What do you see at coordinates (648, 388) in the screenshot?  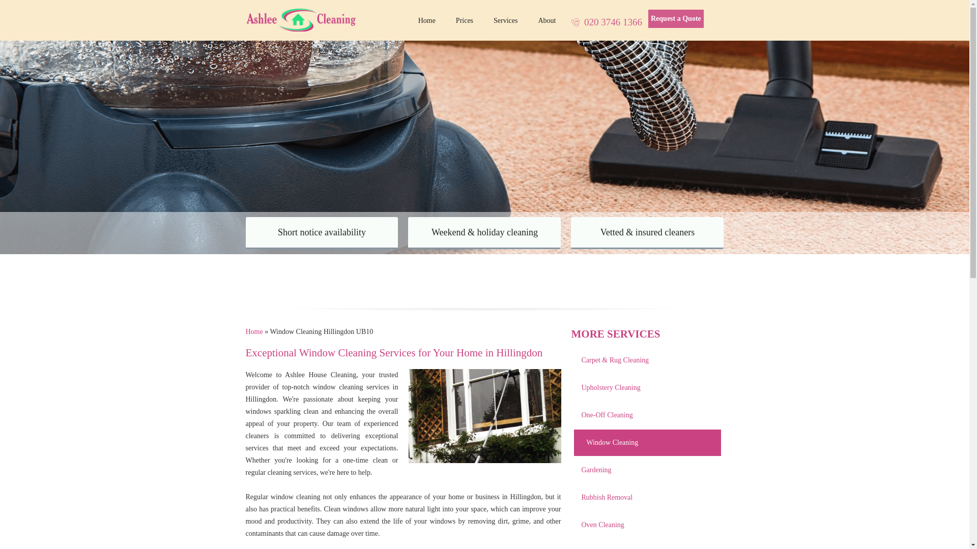 I see `Upholstery Cleaning` at bounding box center [648, 388].